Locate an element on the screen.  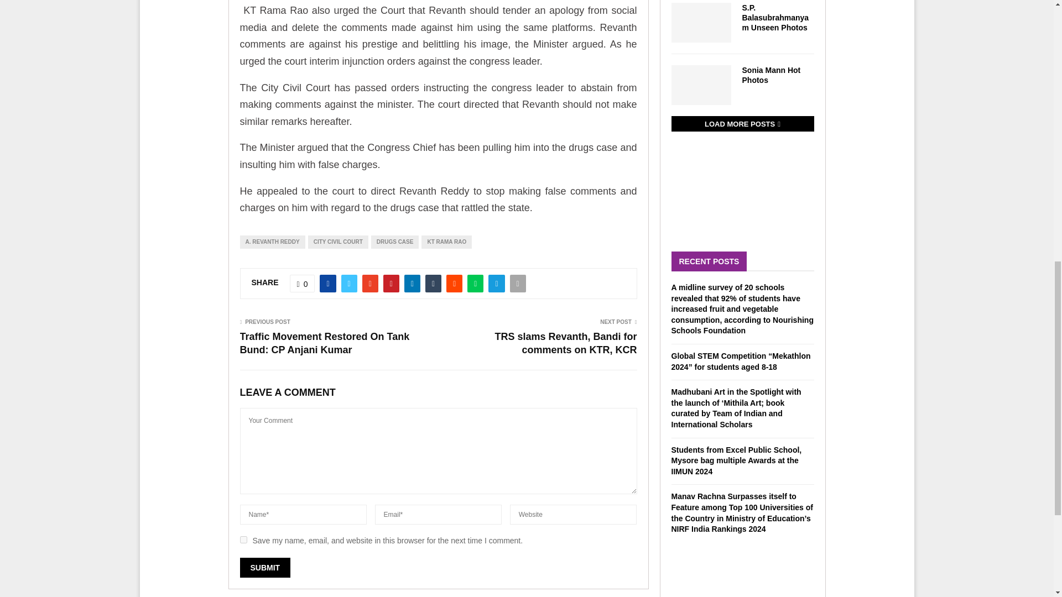
CITY CIVIL COURT is located at coordinates (338, 242).